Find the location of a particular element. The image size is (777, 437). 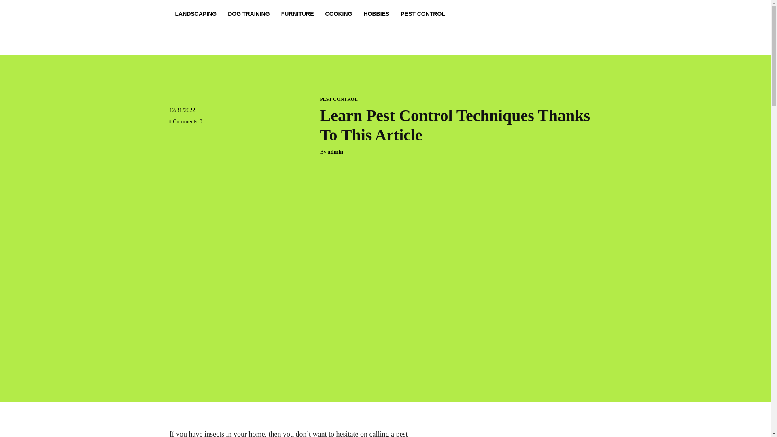

DOG TRAINING is located at coordinates (248, 14).